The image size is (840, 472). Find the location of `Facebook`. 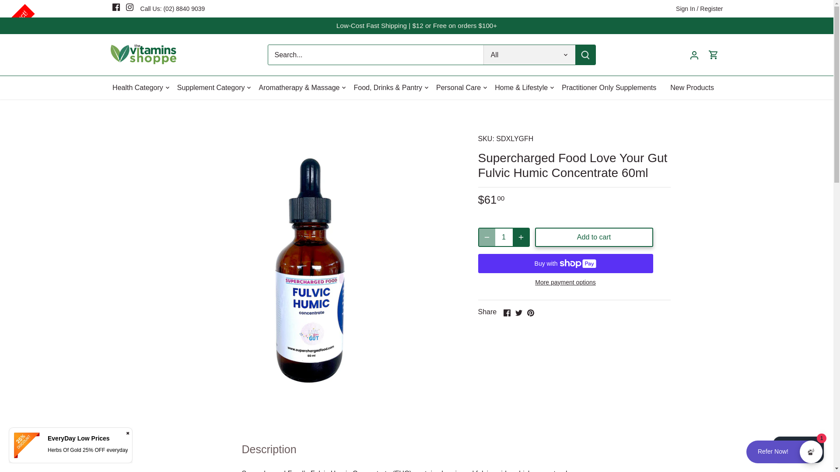

Facebook is located at coordinates (507, 313).